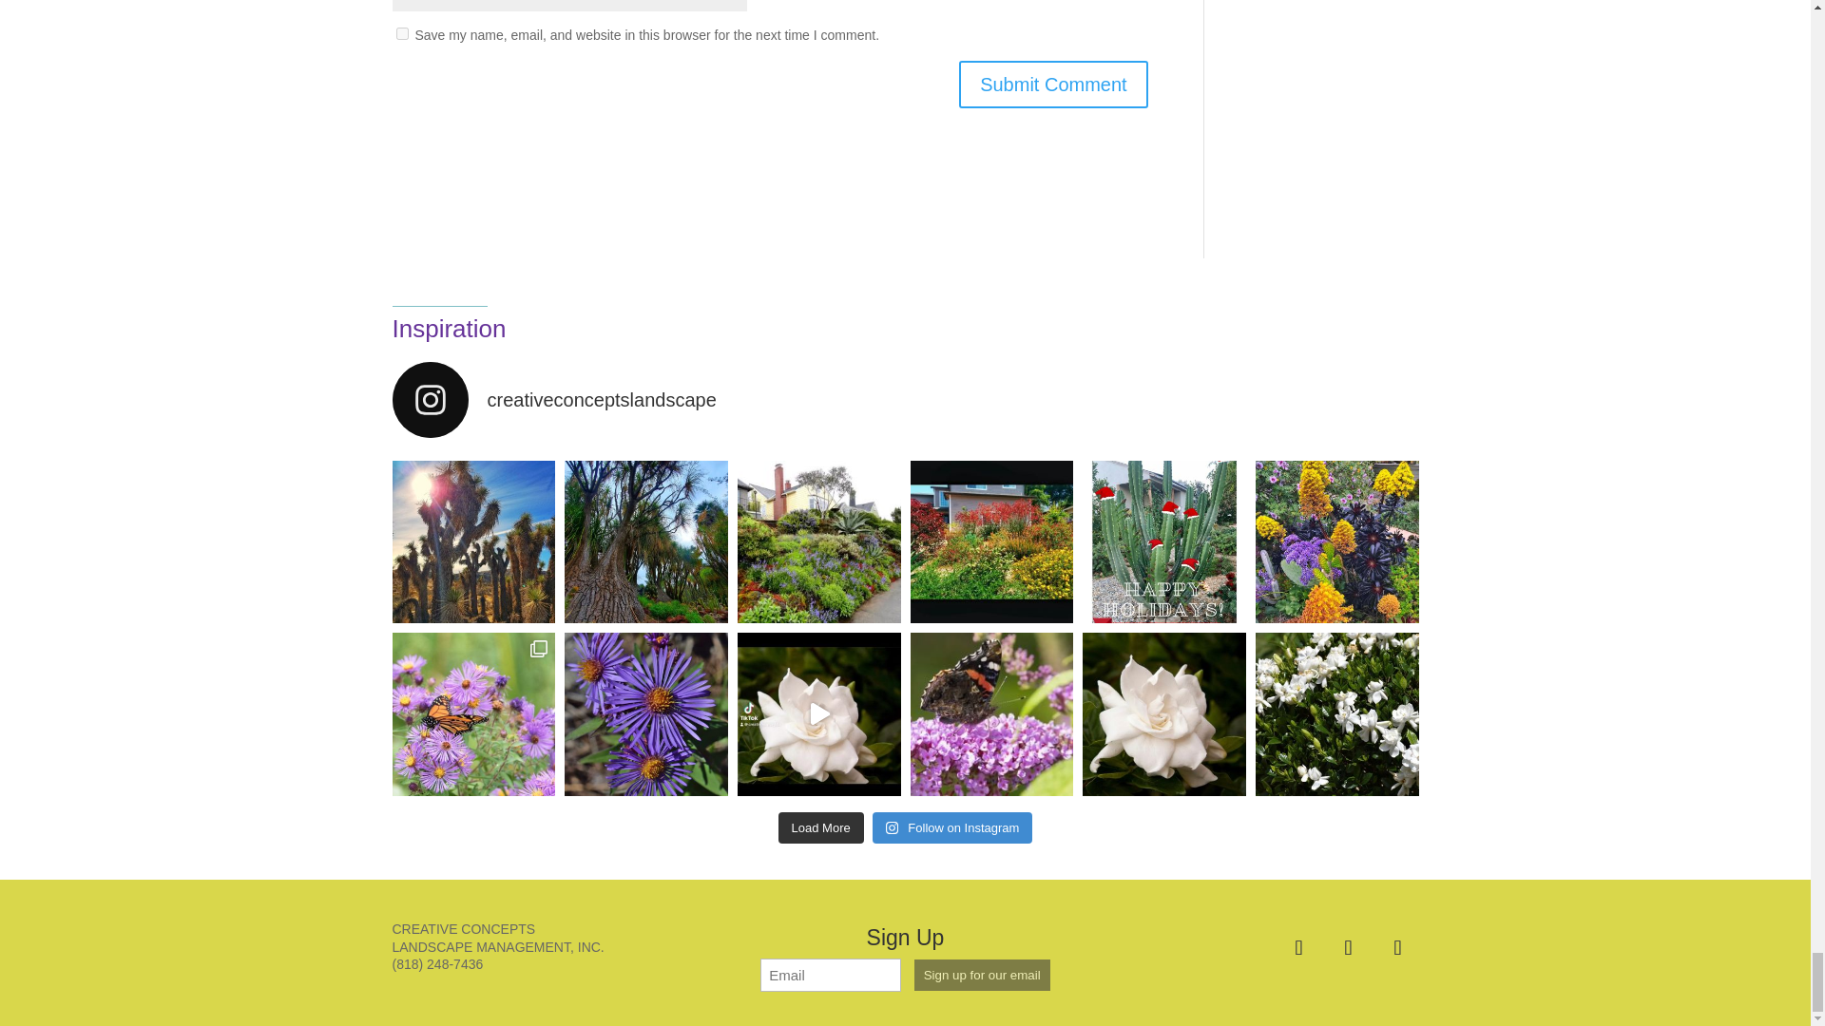  Describe the element at coordinates (982, 975) in the screenshot. I see `Sign up for our email` at that location.